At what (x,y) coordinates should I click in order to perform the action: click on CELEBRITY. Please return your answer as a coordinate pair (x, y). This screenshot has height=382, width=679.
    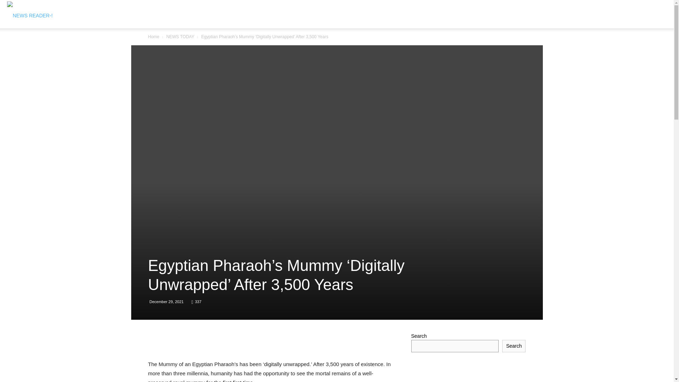
    Looking at the image, I should click on (373, 14).